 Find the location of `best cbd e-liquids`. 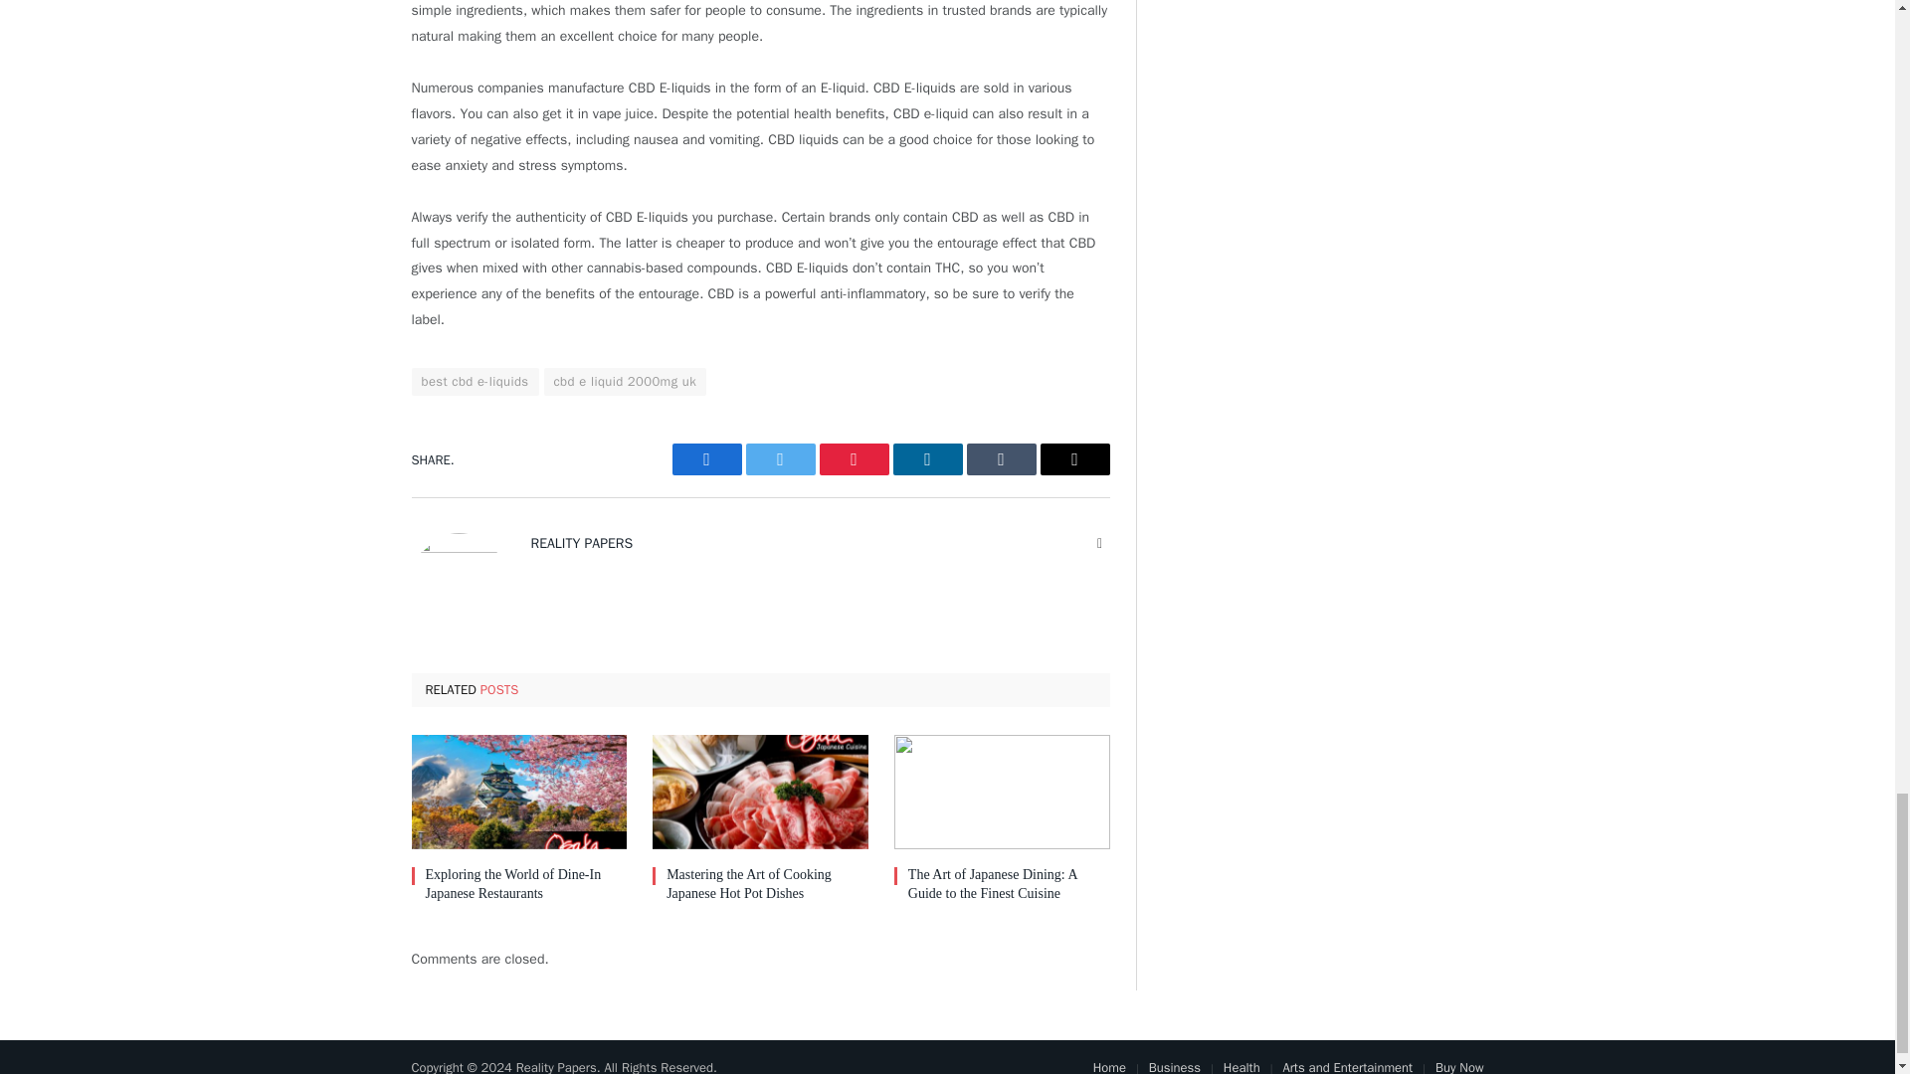

best cbd e-liquids is located at coordinates (476, 382).